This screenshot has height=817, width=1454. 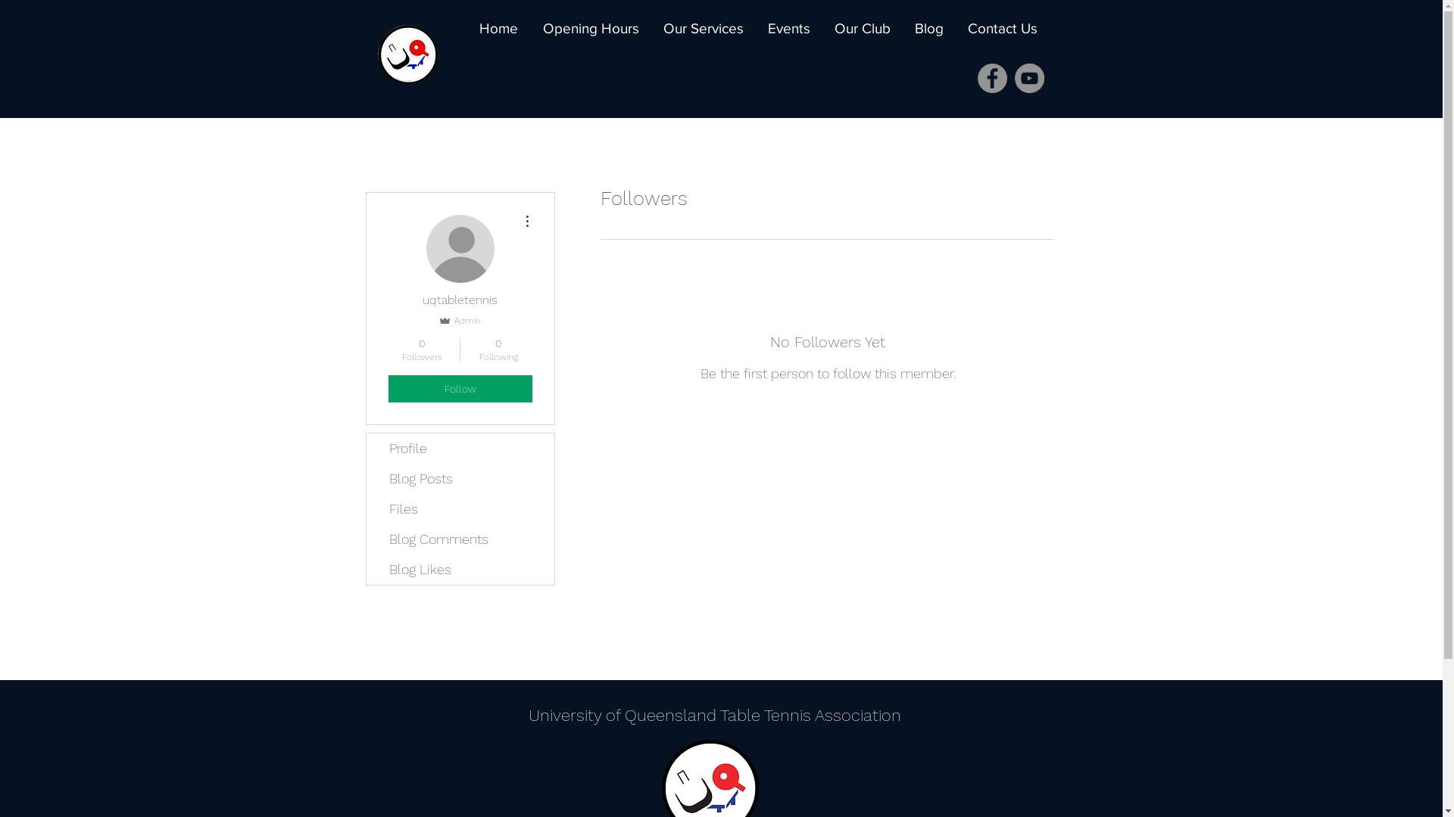 What do you see at coordinates (460, 570) in the screenshot?
I see `Blog Likes` at bounding box center [460, 570].